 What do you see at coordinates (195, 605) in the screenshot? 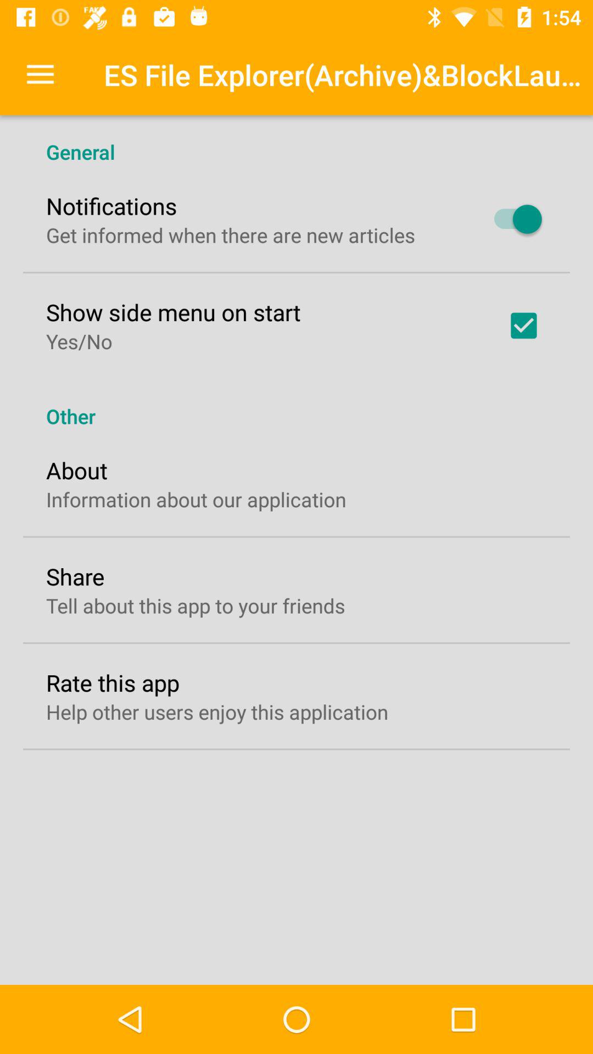
I see `press the tell about this item` at bounding box center [195, 605].